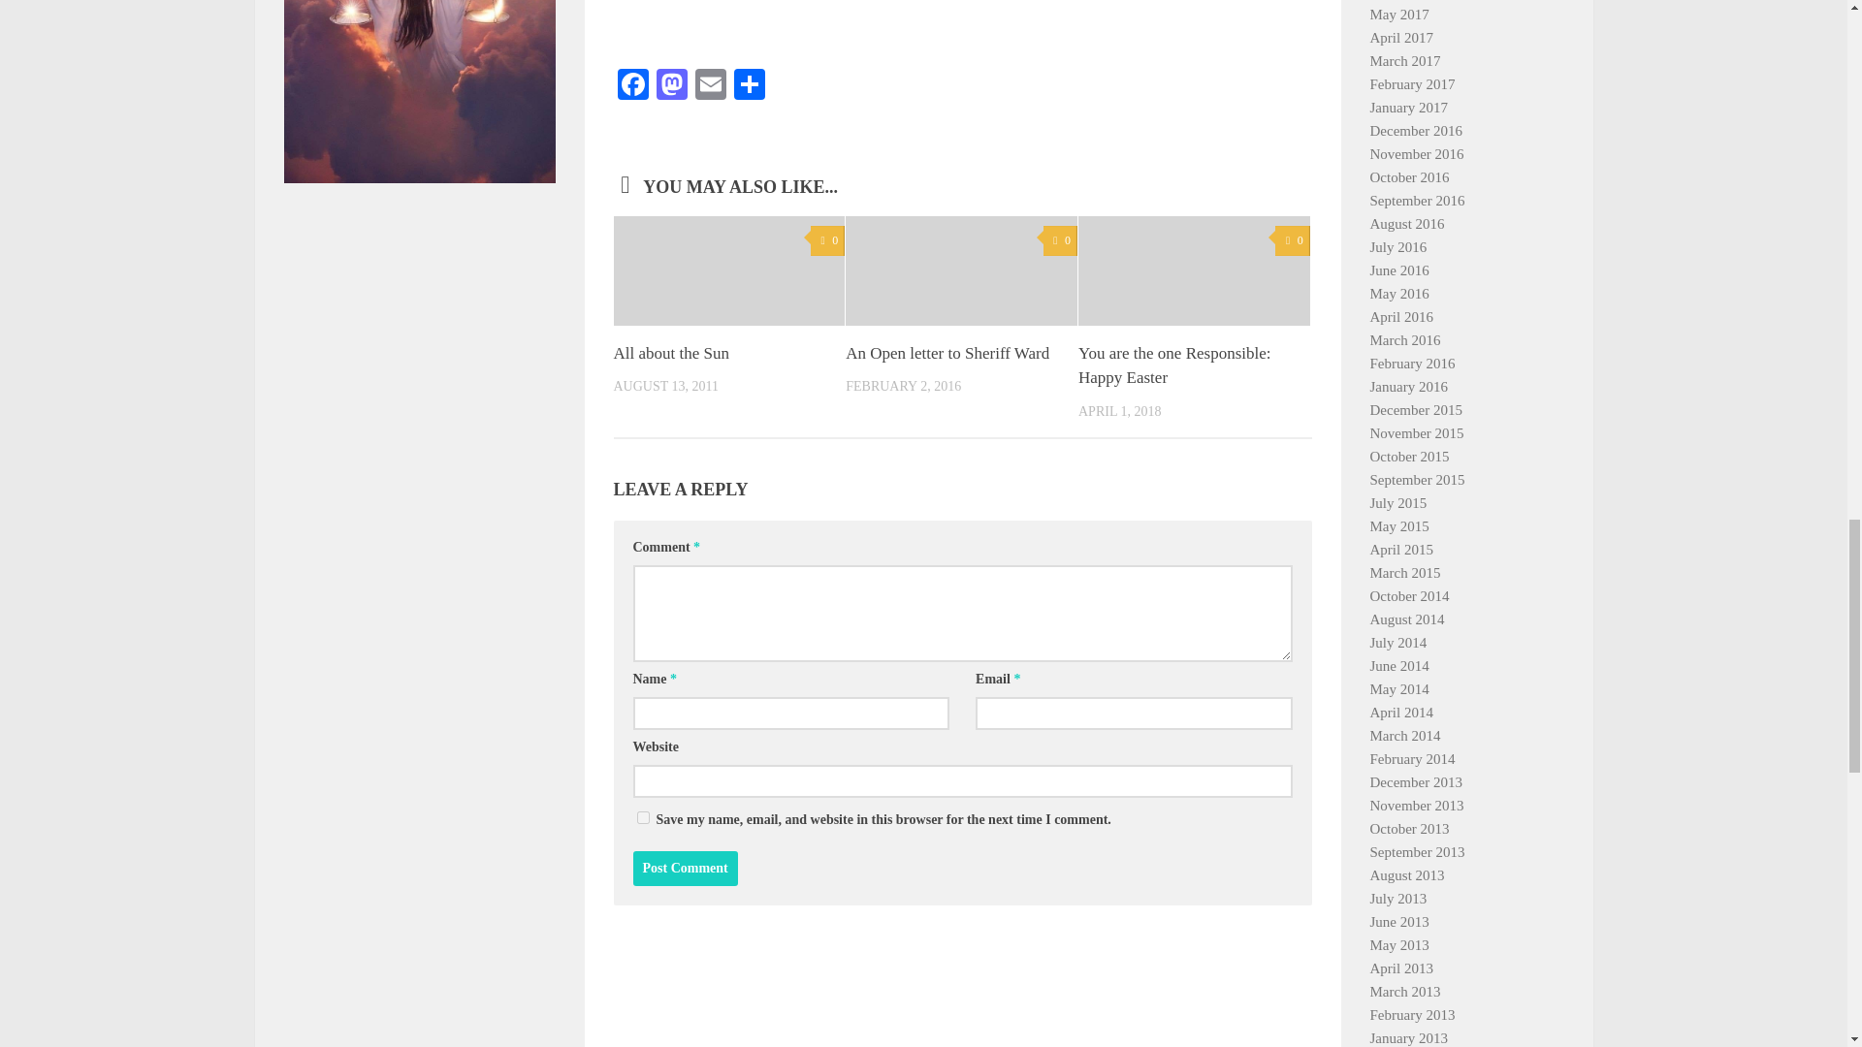 The height and width of the screenshot is (1047, 1862). I want to click on Share, so click(749, 87).